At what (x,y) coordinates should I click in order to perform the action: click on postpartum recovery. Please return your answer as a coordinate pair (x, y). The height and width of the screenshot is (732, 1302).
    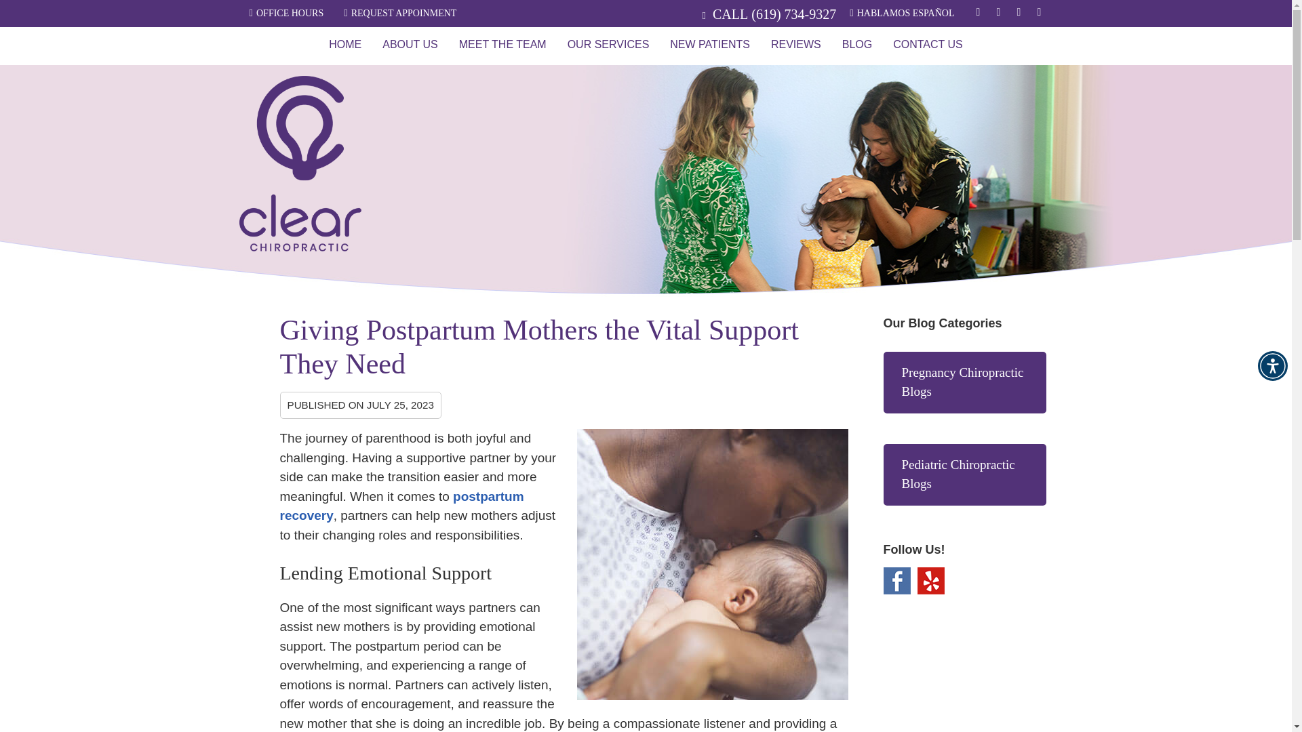
    Looking at the image, I should click on (401, 506).